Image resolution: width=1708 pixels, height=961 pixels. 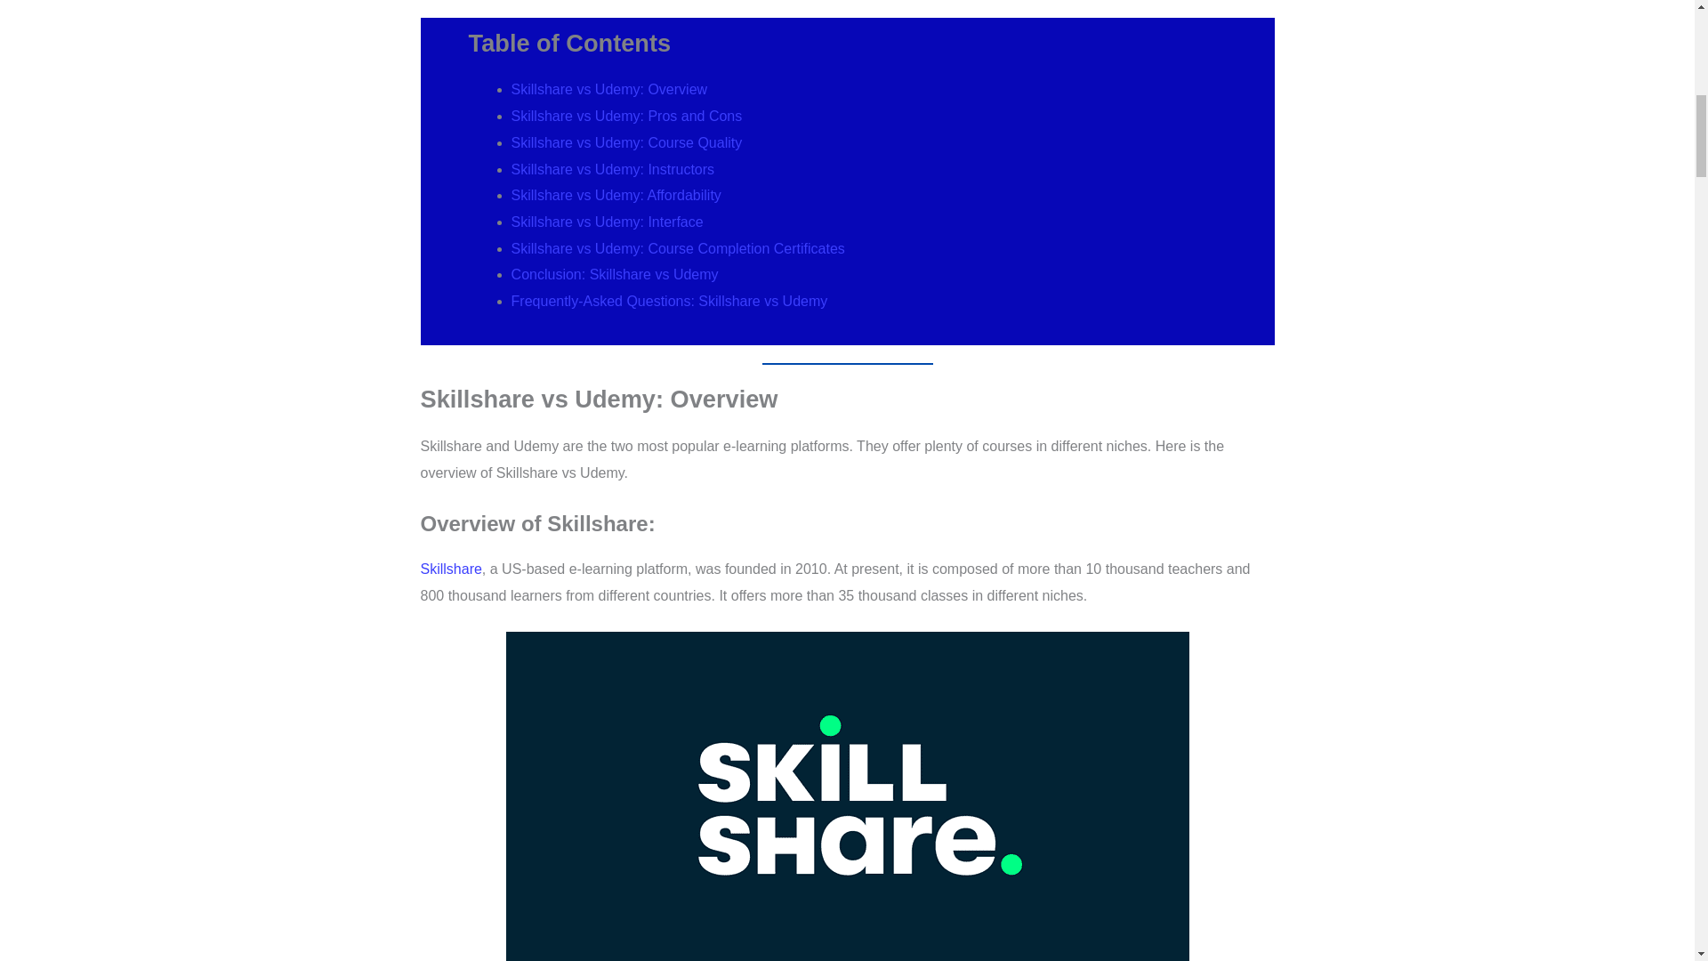 What do you see at coordinates (626, 116) in the screenshot?
I see `Skillshare vs Udemy: Pros and Cons` at bounding box center [626, 116].